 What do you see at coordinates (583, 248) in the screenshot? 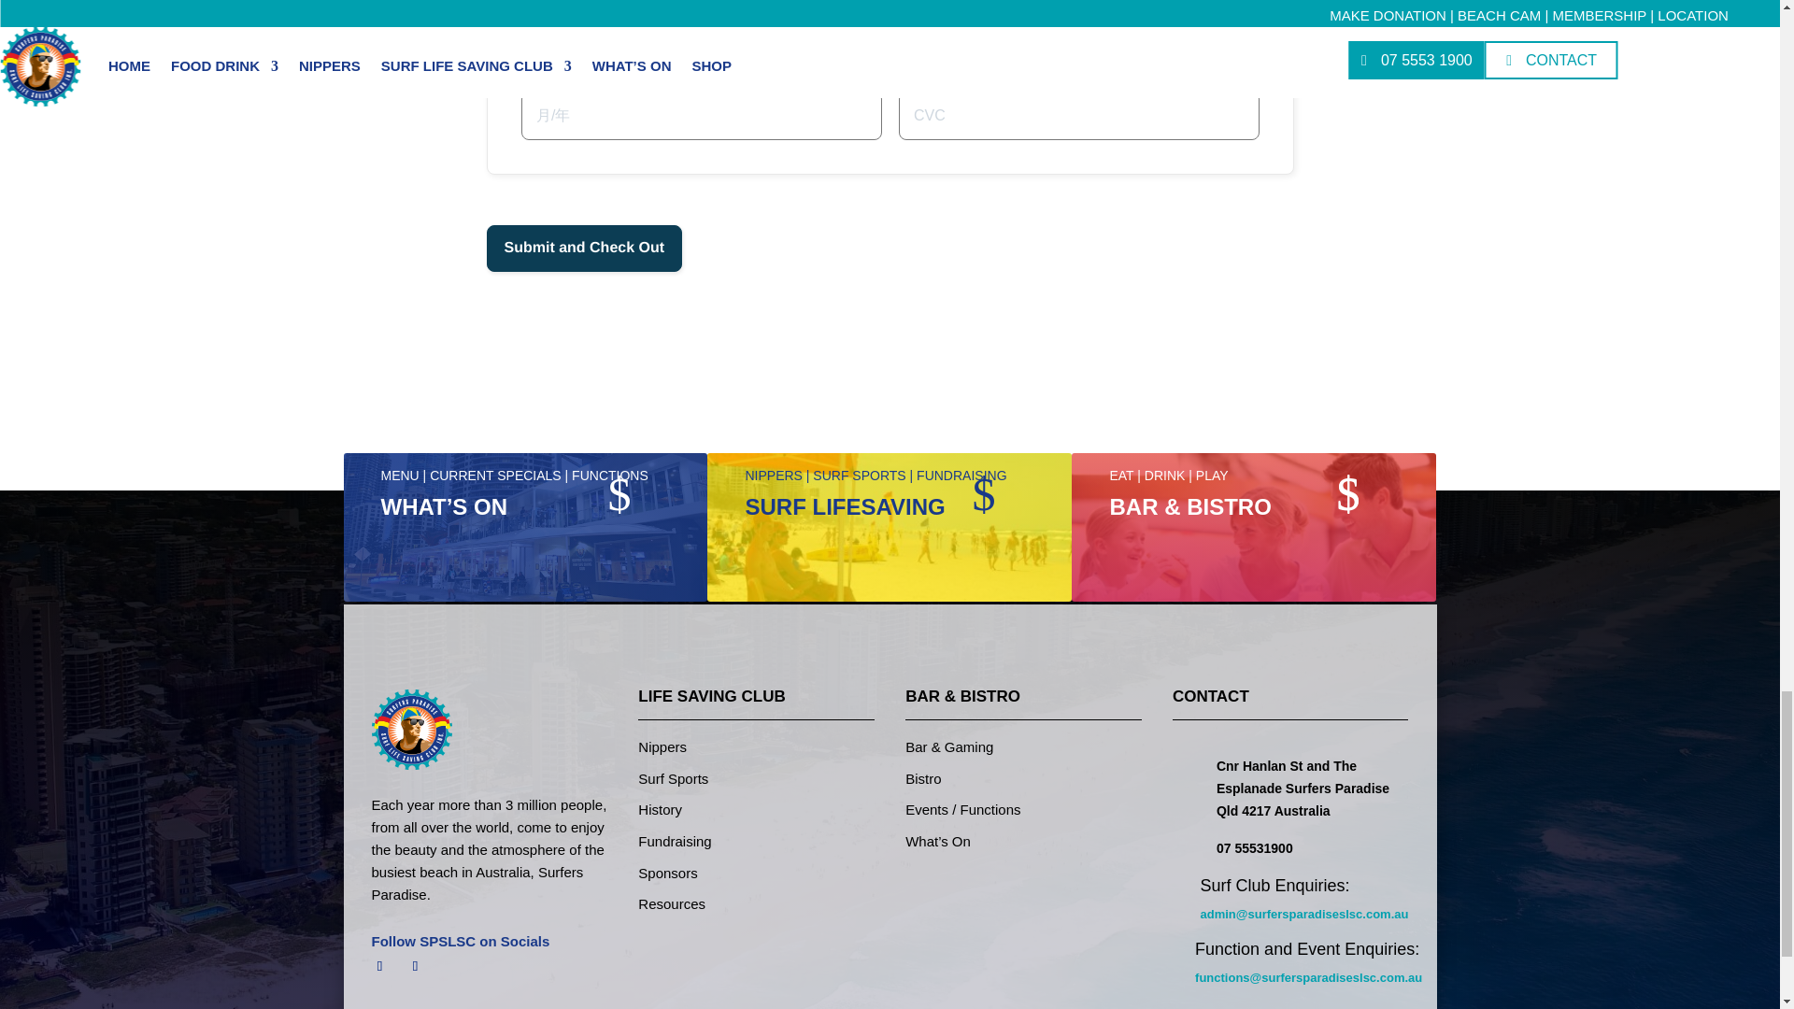
I see `Submit and Check Out` at bounding box center [583, 248].